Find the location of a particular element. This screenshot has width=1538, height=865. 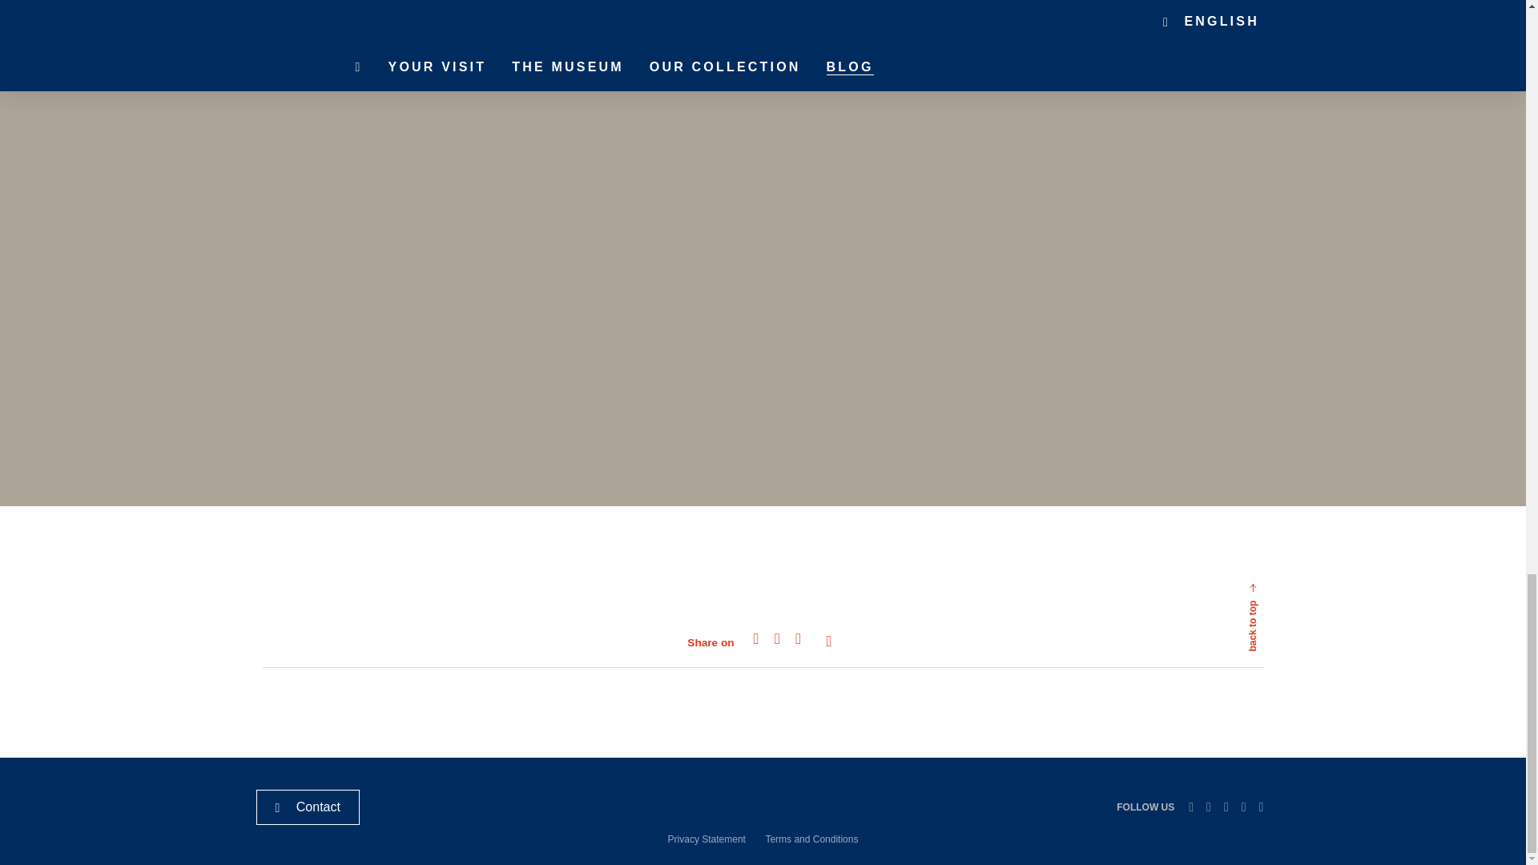

Terms and Conditions is located at coordinates (811, 839).